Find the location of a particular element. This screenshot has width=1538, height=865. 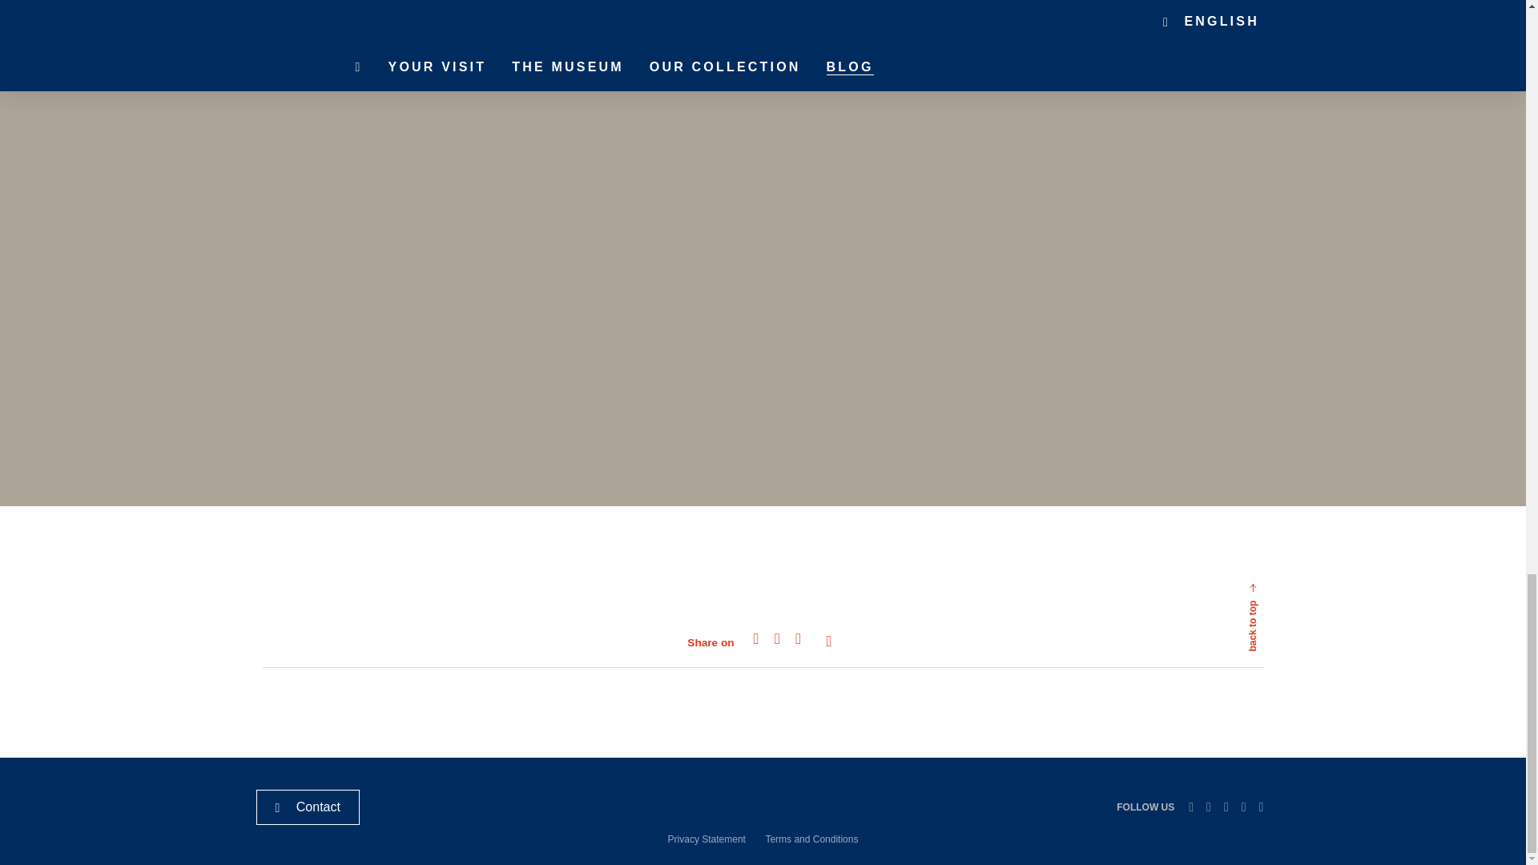

Terms and Conditions is located at coordinates (811, 839).